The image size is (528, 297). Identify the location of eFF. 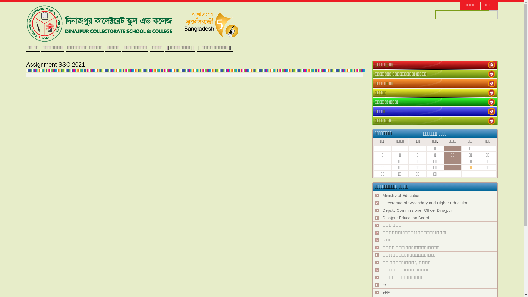
(386, 292).